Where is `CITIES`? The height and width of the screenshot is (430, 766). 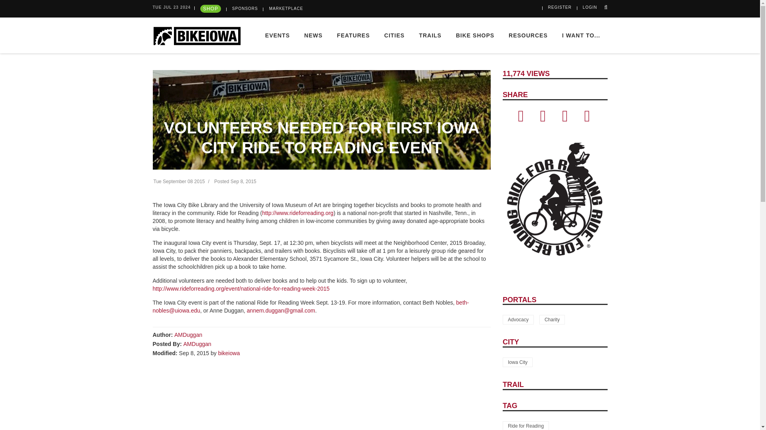
CITIES is located at coordinates (394, 35).